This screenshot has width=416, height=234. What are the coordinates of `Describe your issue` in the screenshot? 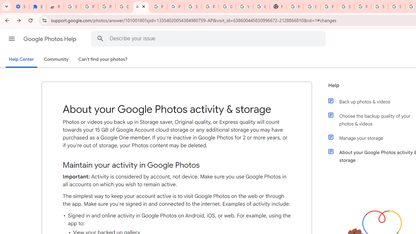 It's located at (209, 38).